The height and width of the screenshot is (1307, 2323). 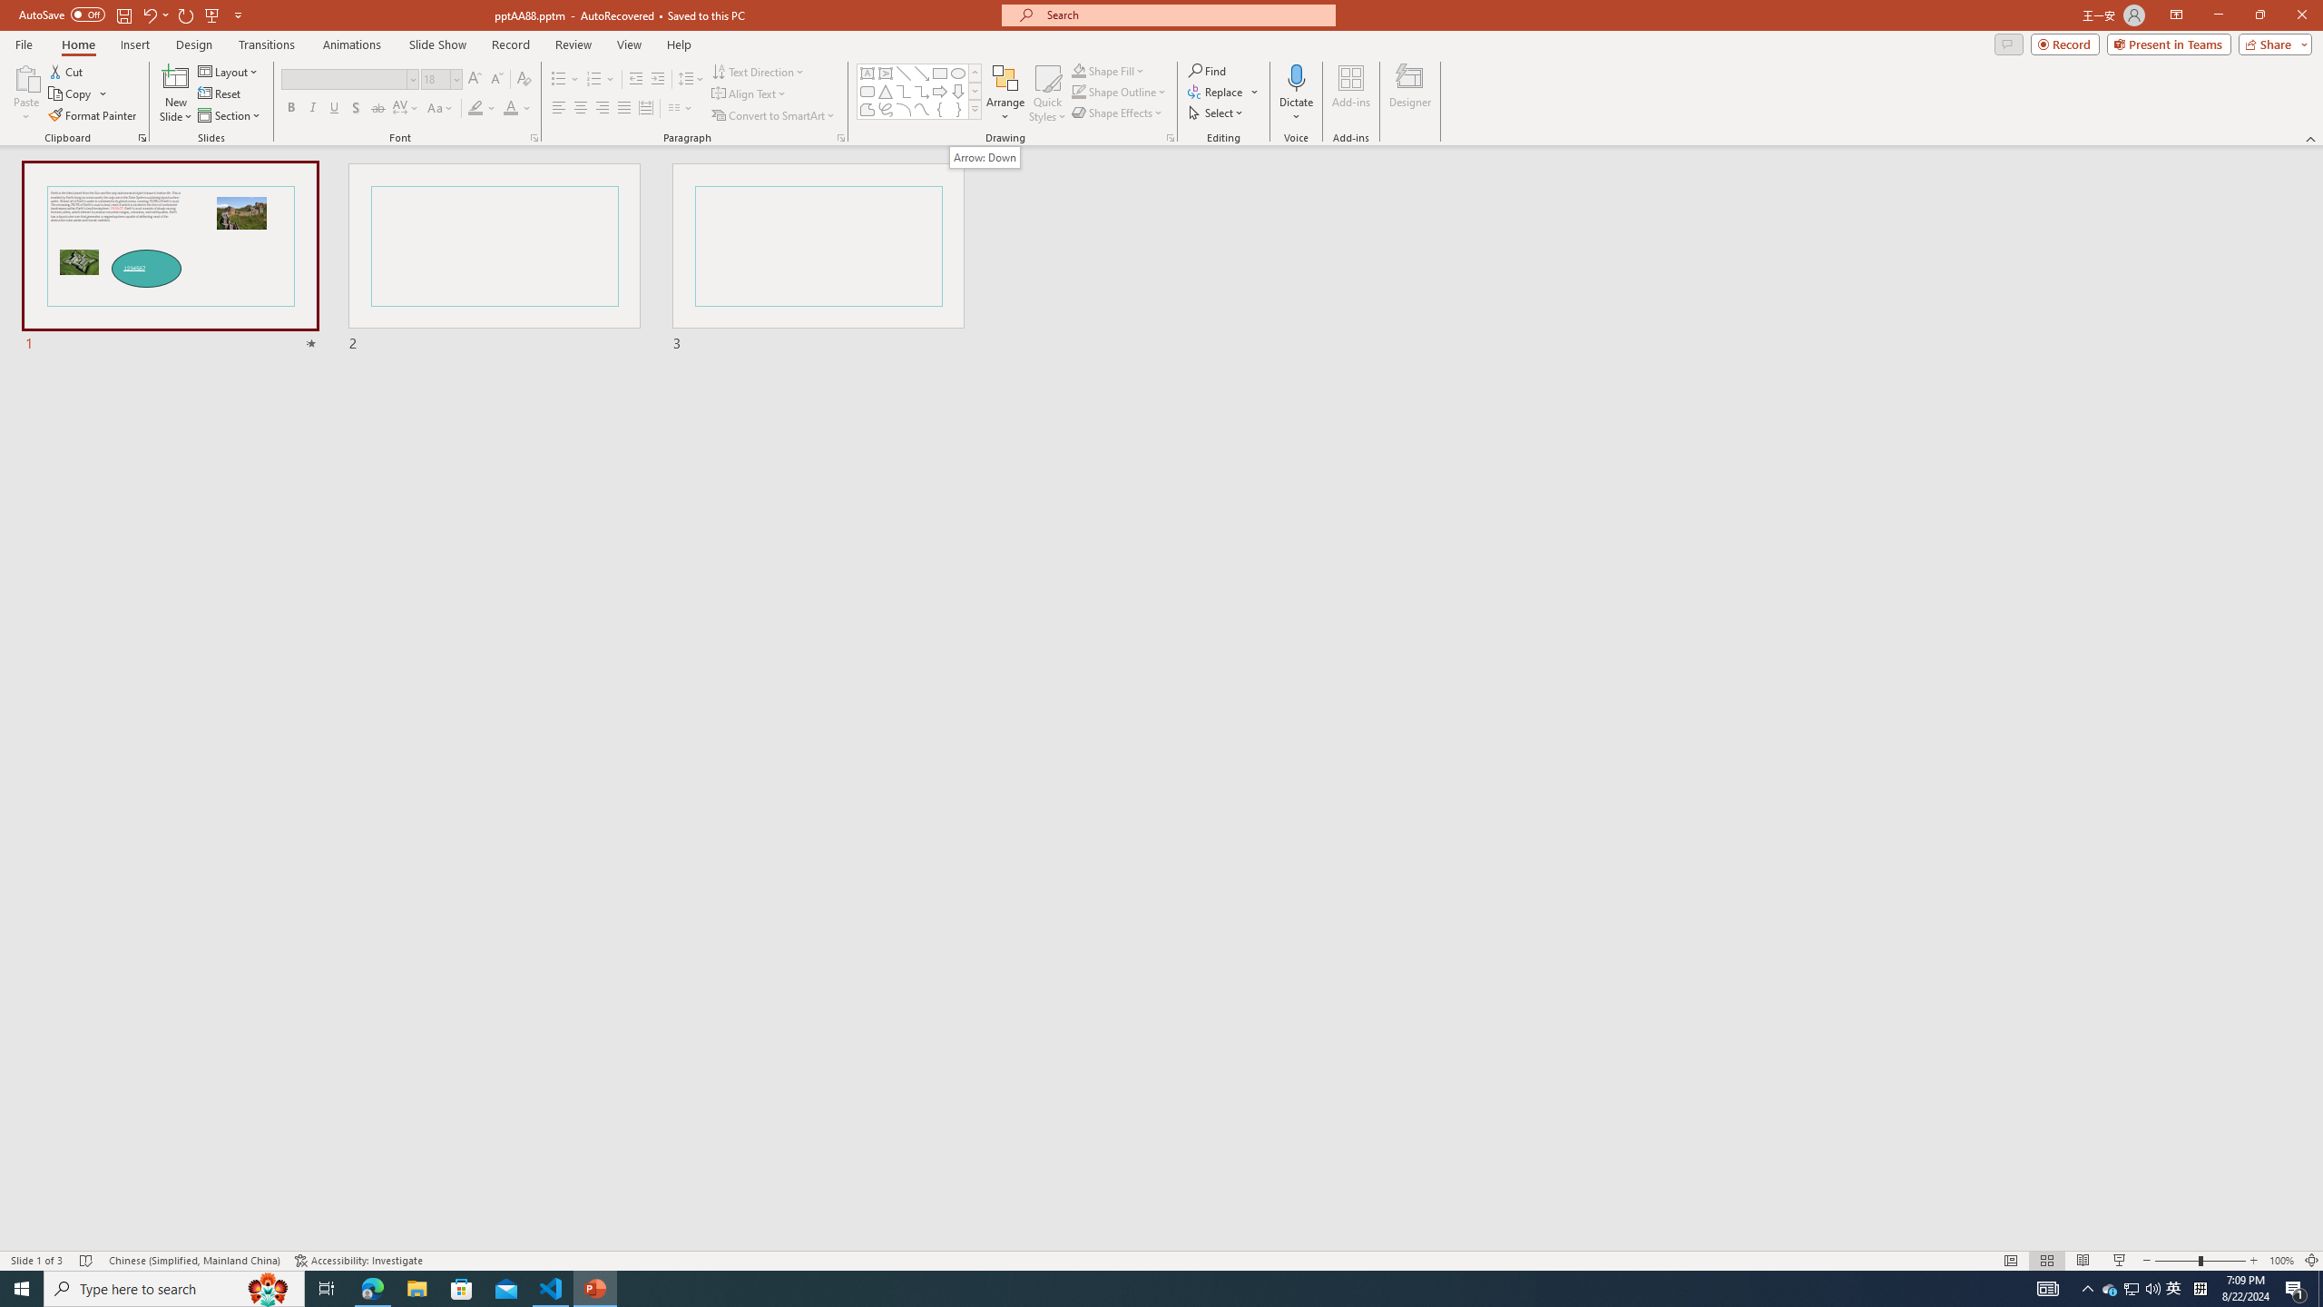 I want to click on Shapes, so click(x=975, y=109).